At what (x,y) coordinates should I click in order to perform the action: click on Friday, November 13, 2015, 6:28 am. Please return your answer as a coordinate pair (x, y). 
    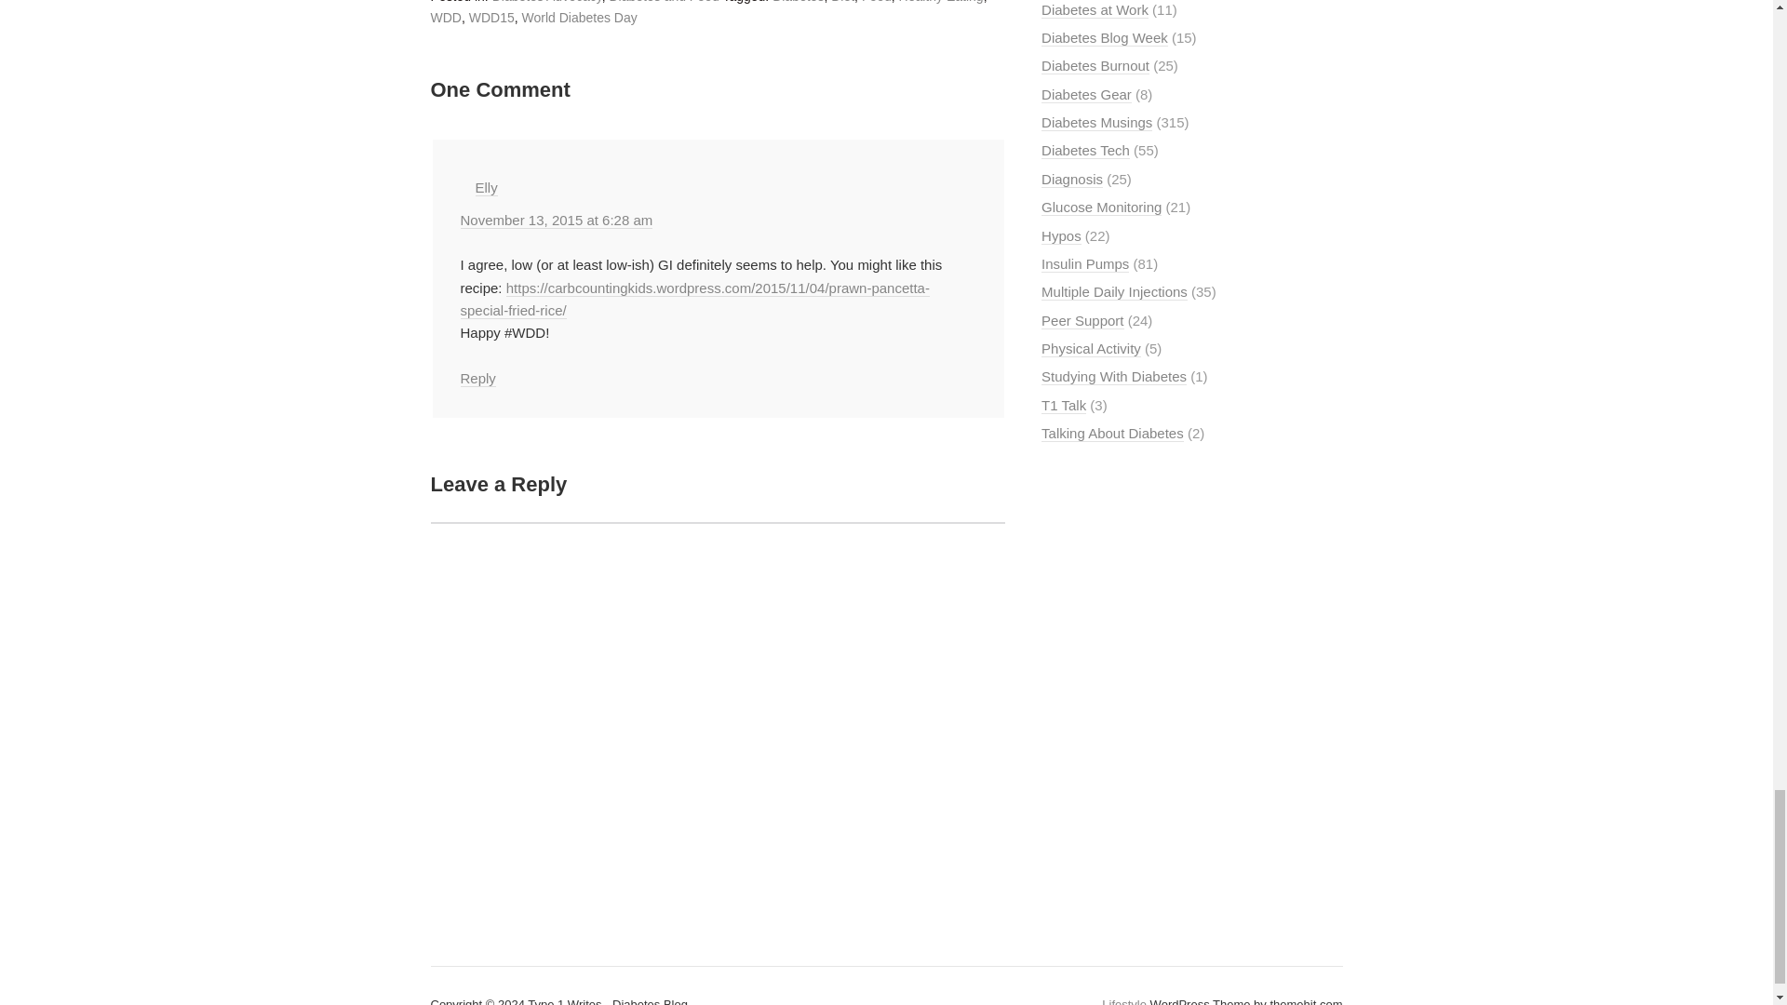
    Looking at the image, I should click on (555, 220).